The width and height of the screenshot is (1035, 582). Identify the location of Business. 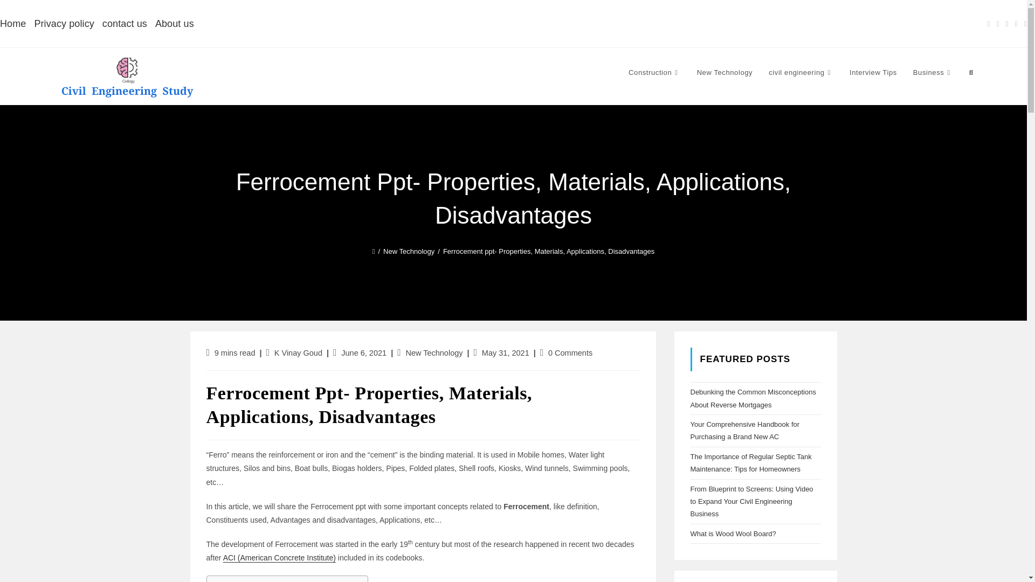
(933, 72).